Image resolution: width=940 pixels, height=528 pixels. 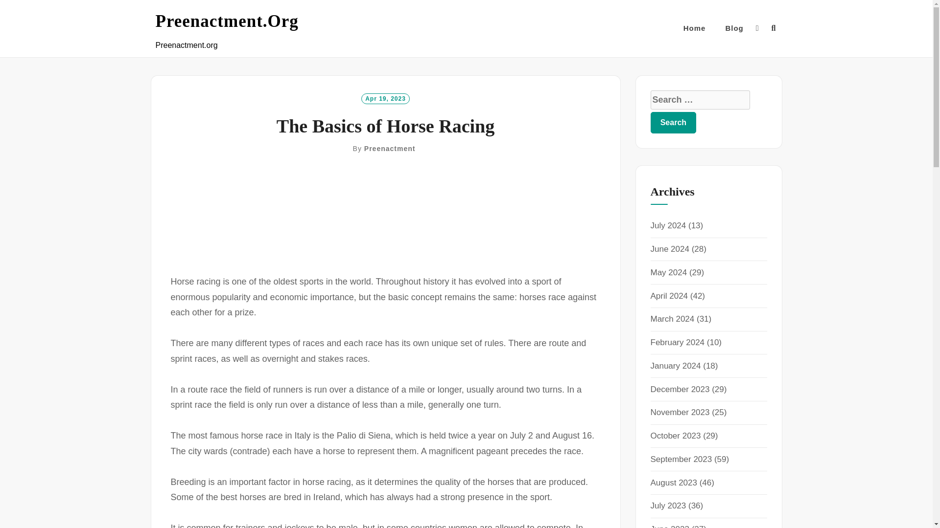 I want to click on Home, so click(x=694, y=28).